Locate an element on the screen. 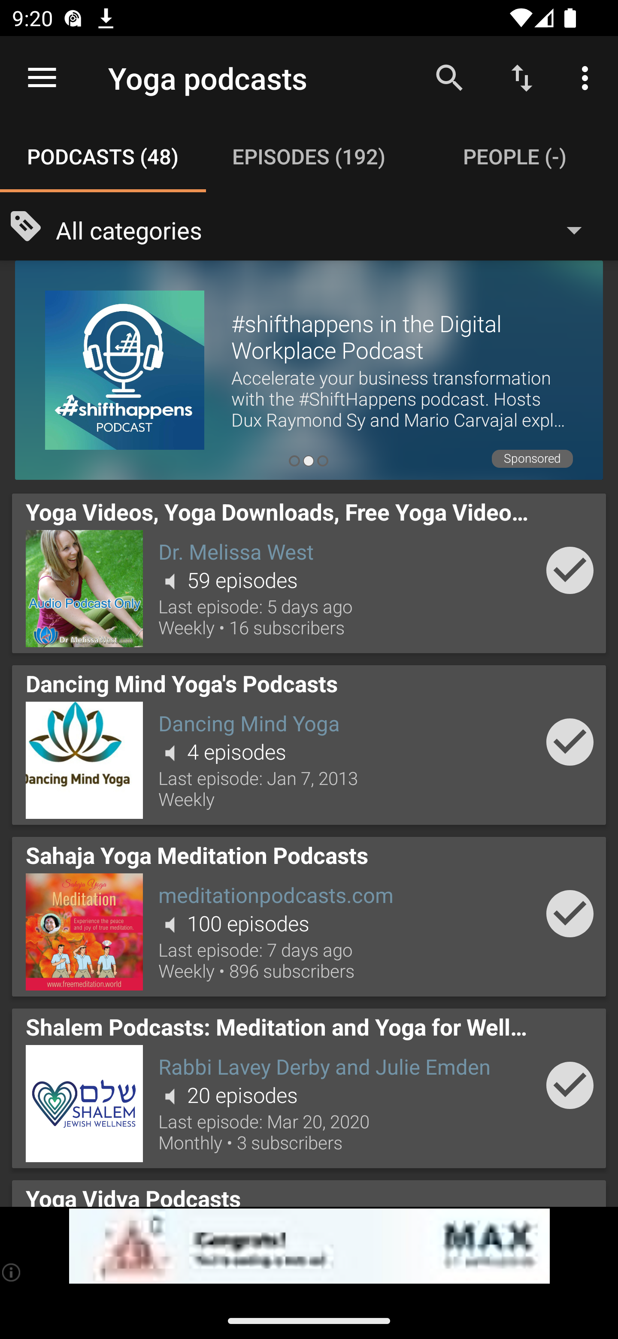 The width and height of the screenshot is (618, 1339). (i) is located at coordinates (12, 1272).